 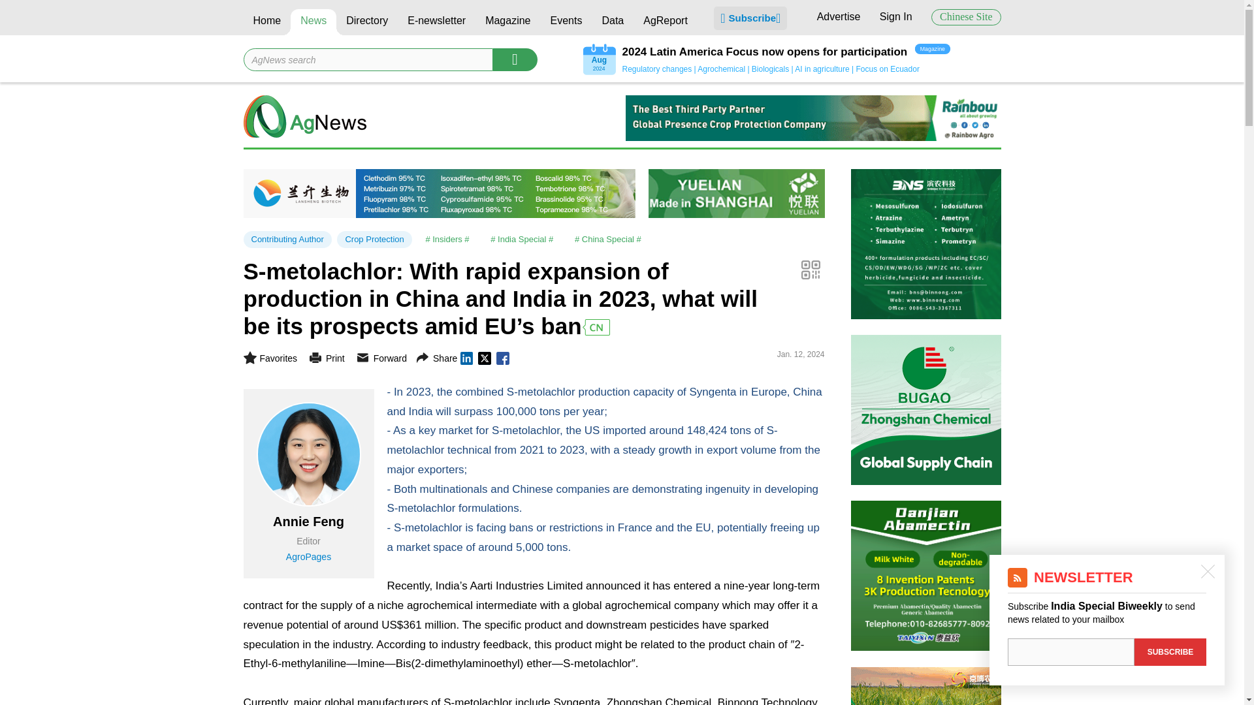 I want to click on News, so click(x=313, y=22).